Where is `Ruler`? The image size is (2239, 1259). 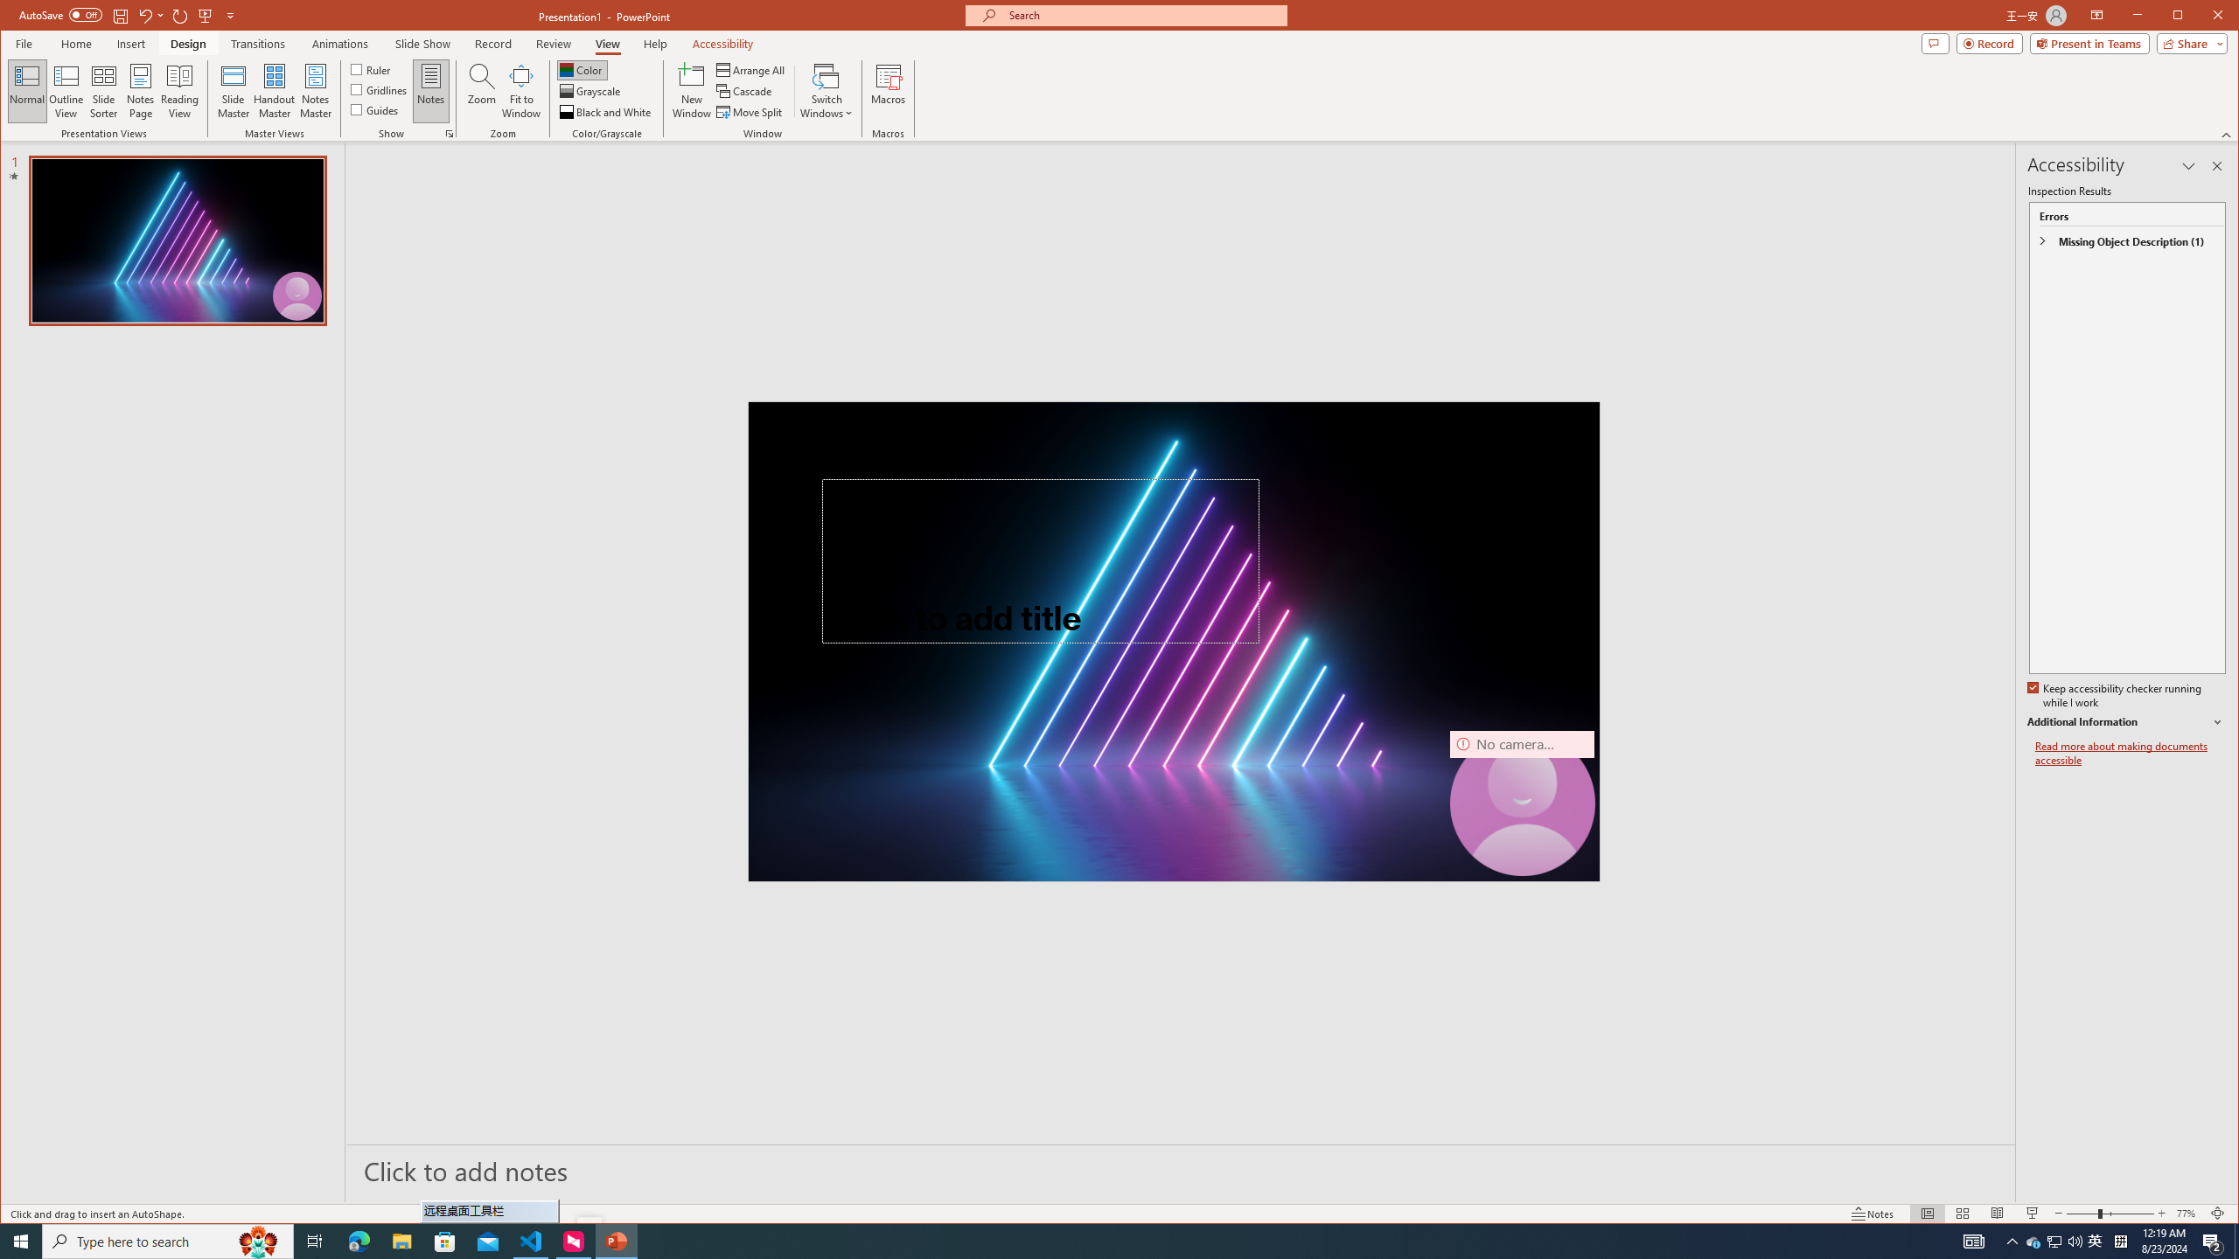 Ruler is located at coordinates (371, 68).